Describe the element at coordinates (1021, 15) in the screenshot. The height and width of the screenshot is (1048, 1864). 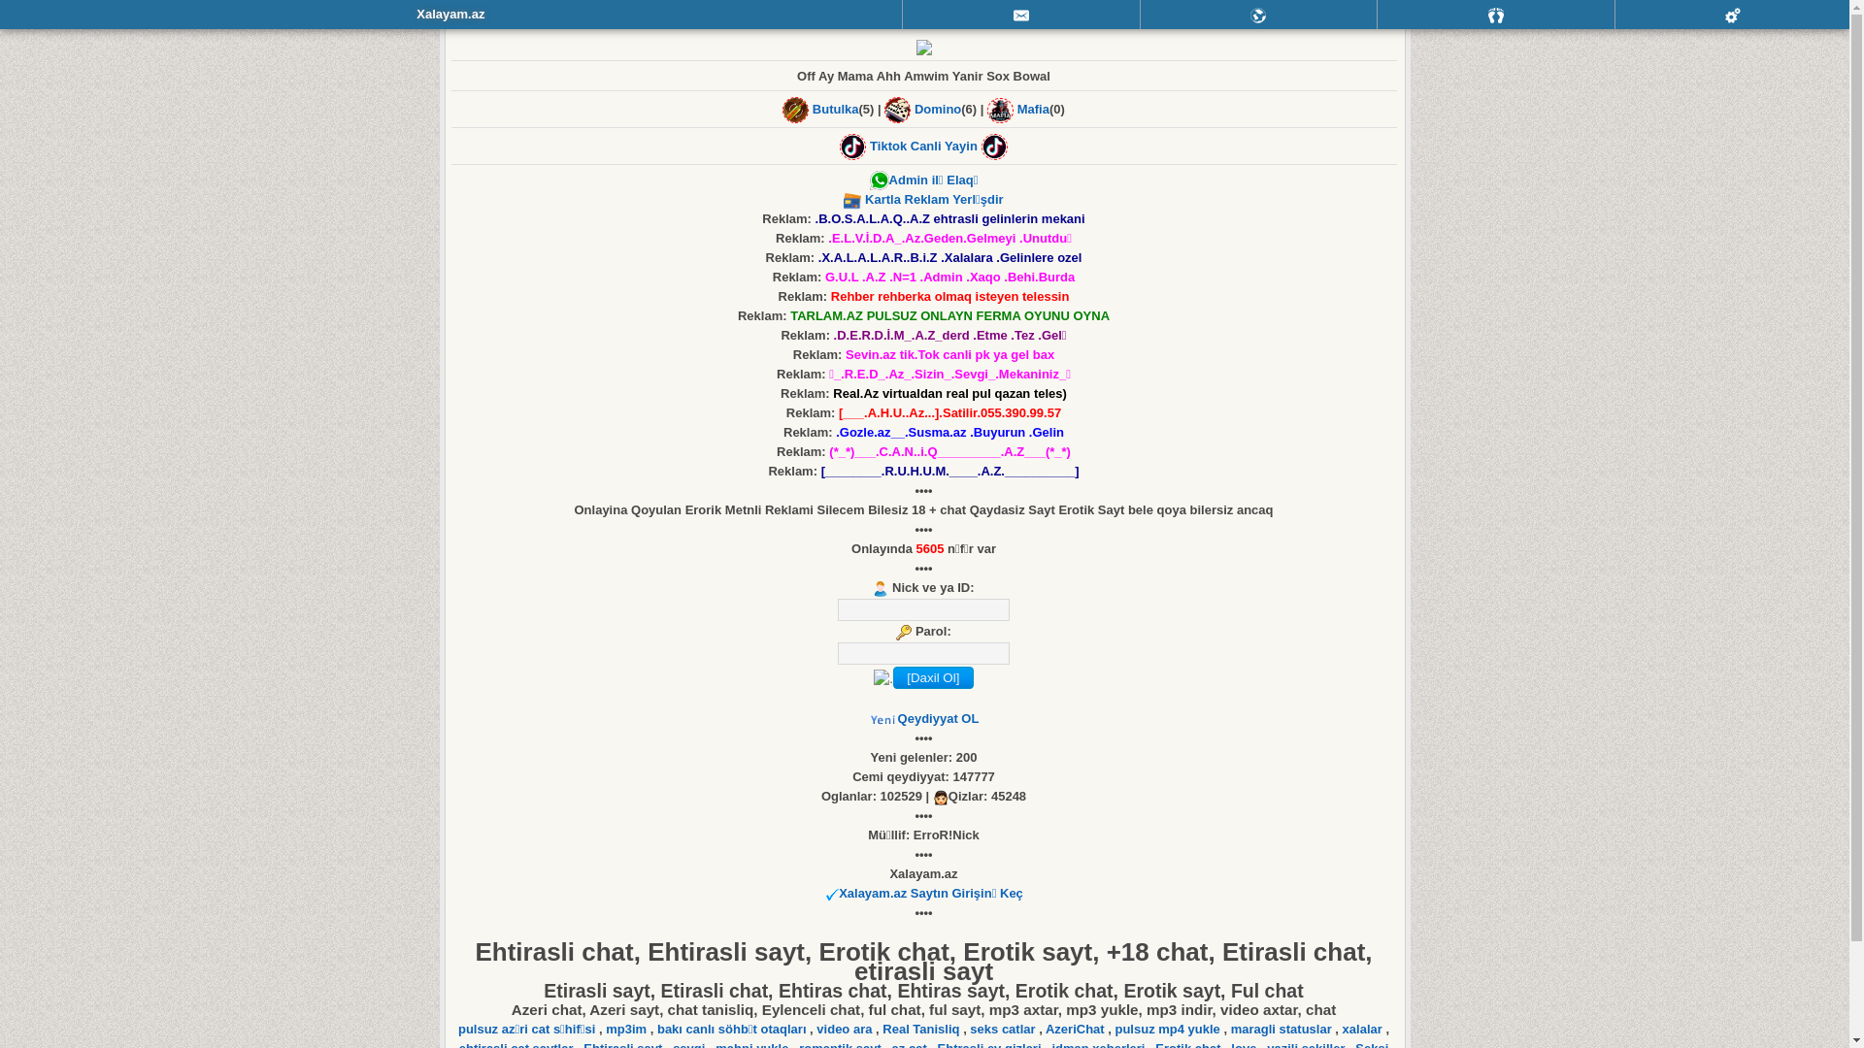
I see `Mesajlar` at that location.